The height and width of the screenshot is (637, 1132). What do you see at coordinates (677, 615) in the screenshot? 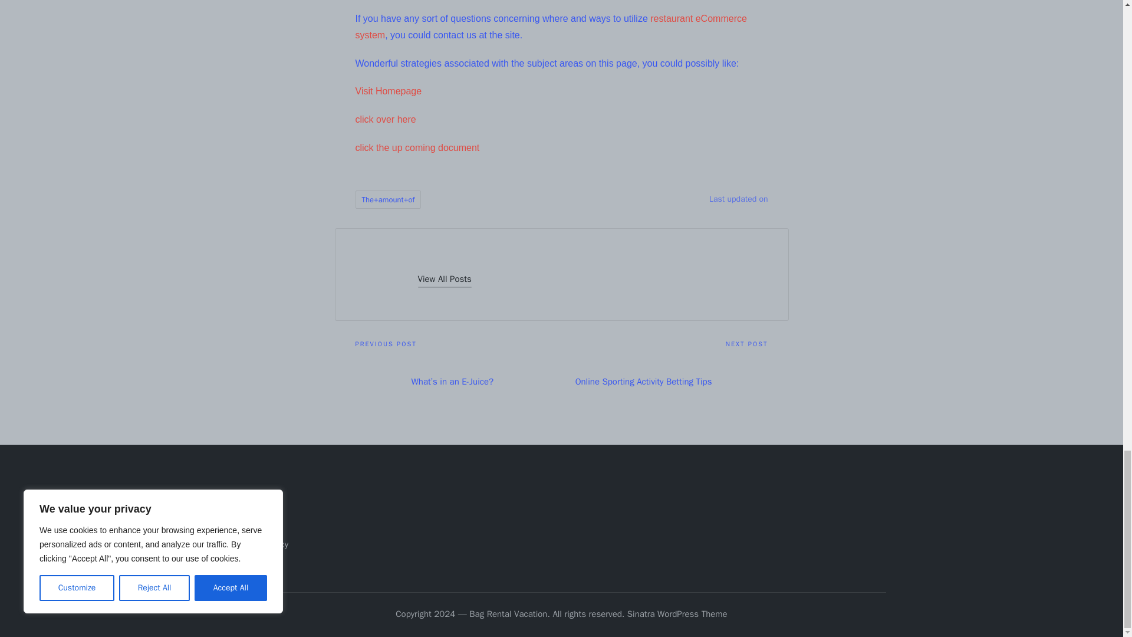
I see `Sinatra WordPress Theme` at bounding box center [677, 615].